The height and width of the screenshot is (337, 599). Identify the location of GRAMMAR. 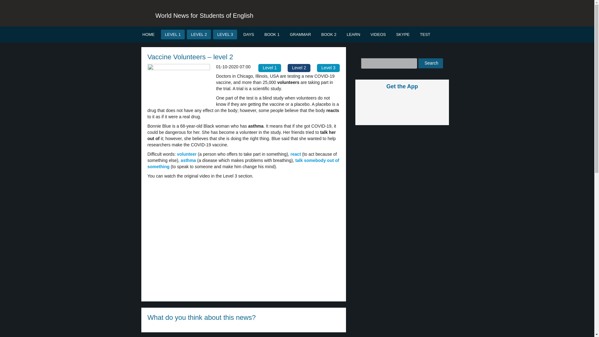
(300, 34).